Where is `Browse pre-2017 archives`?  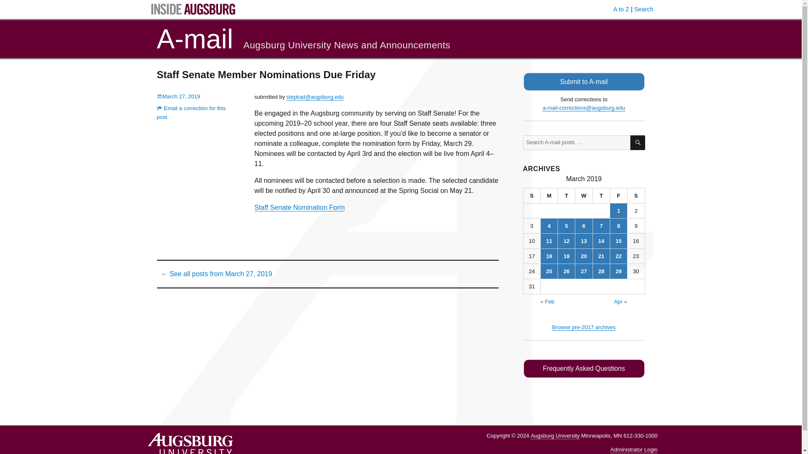 Browse pre-2017 archives is located at coordinates (584, 327).